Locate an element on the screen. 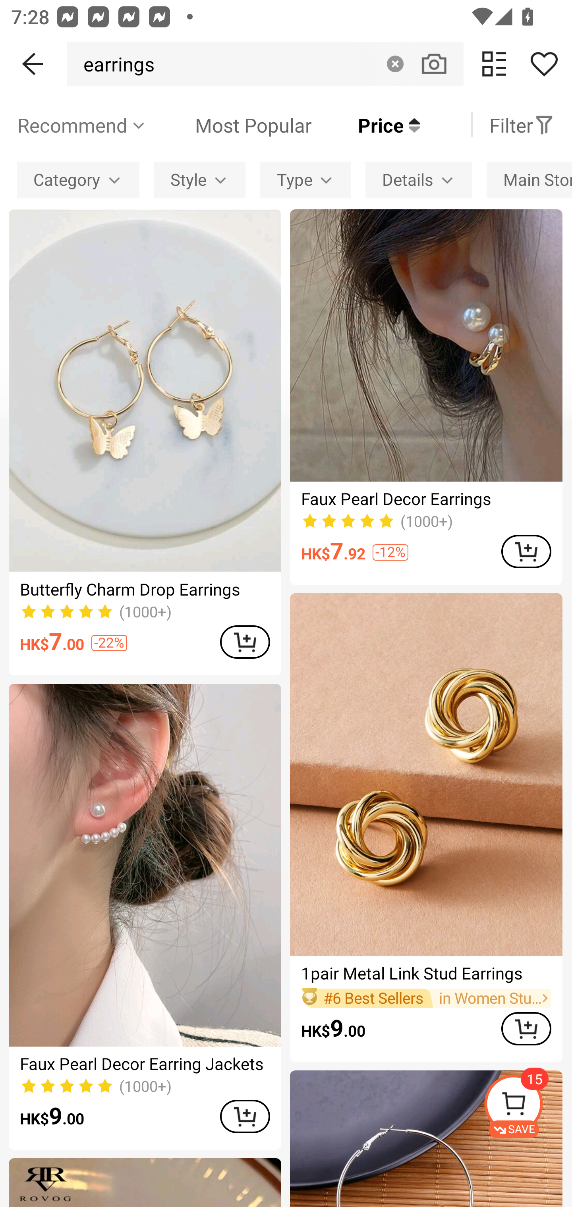  ADD TO CART is located at coordinates (526, 551).